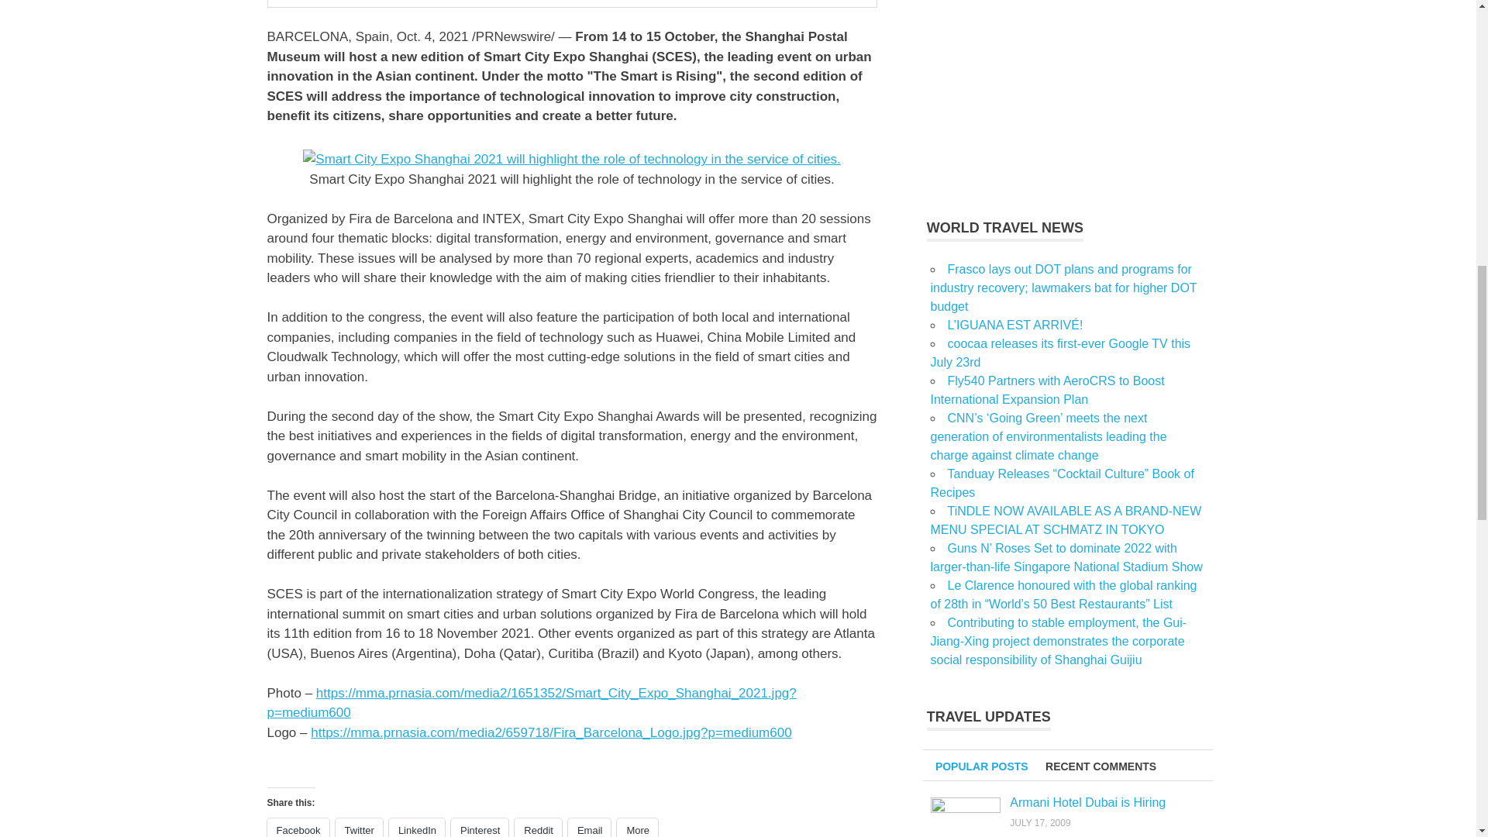 This screenshot has width=1488, height=837. I want to click on Email, so click(590, 828).